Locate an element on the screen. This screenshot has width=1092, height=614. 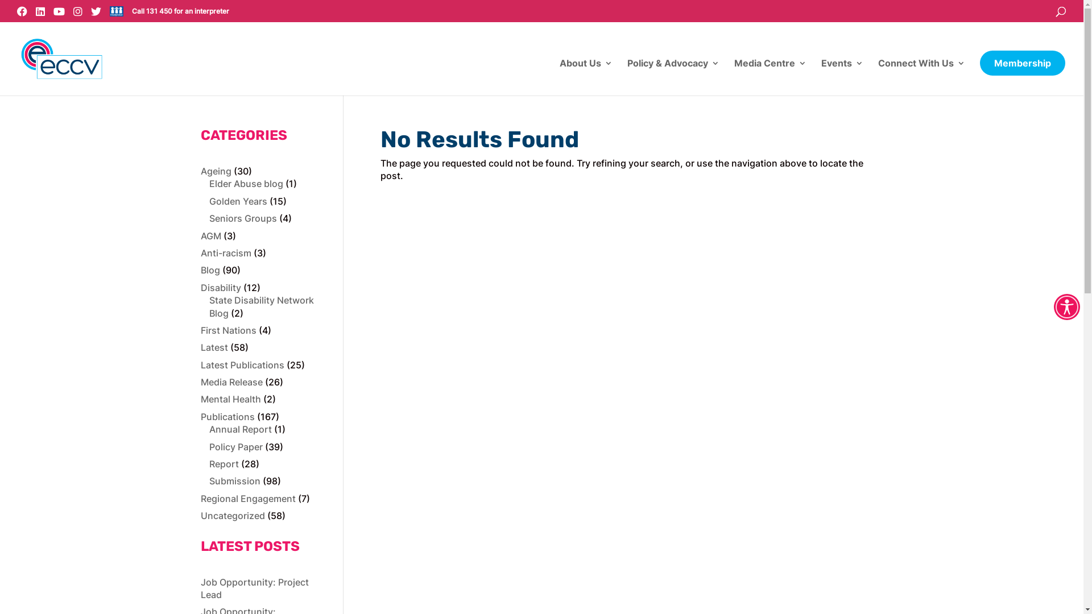
Regional Engagement is located at coordinates (248, 499).